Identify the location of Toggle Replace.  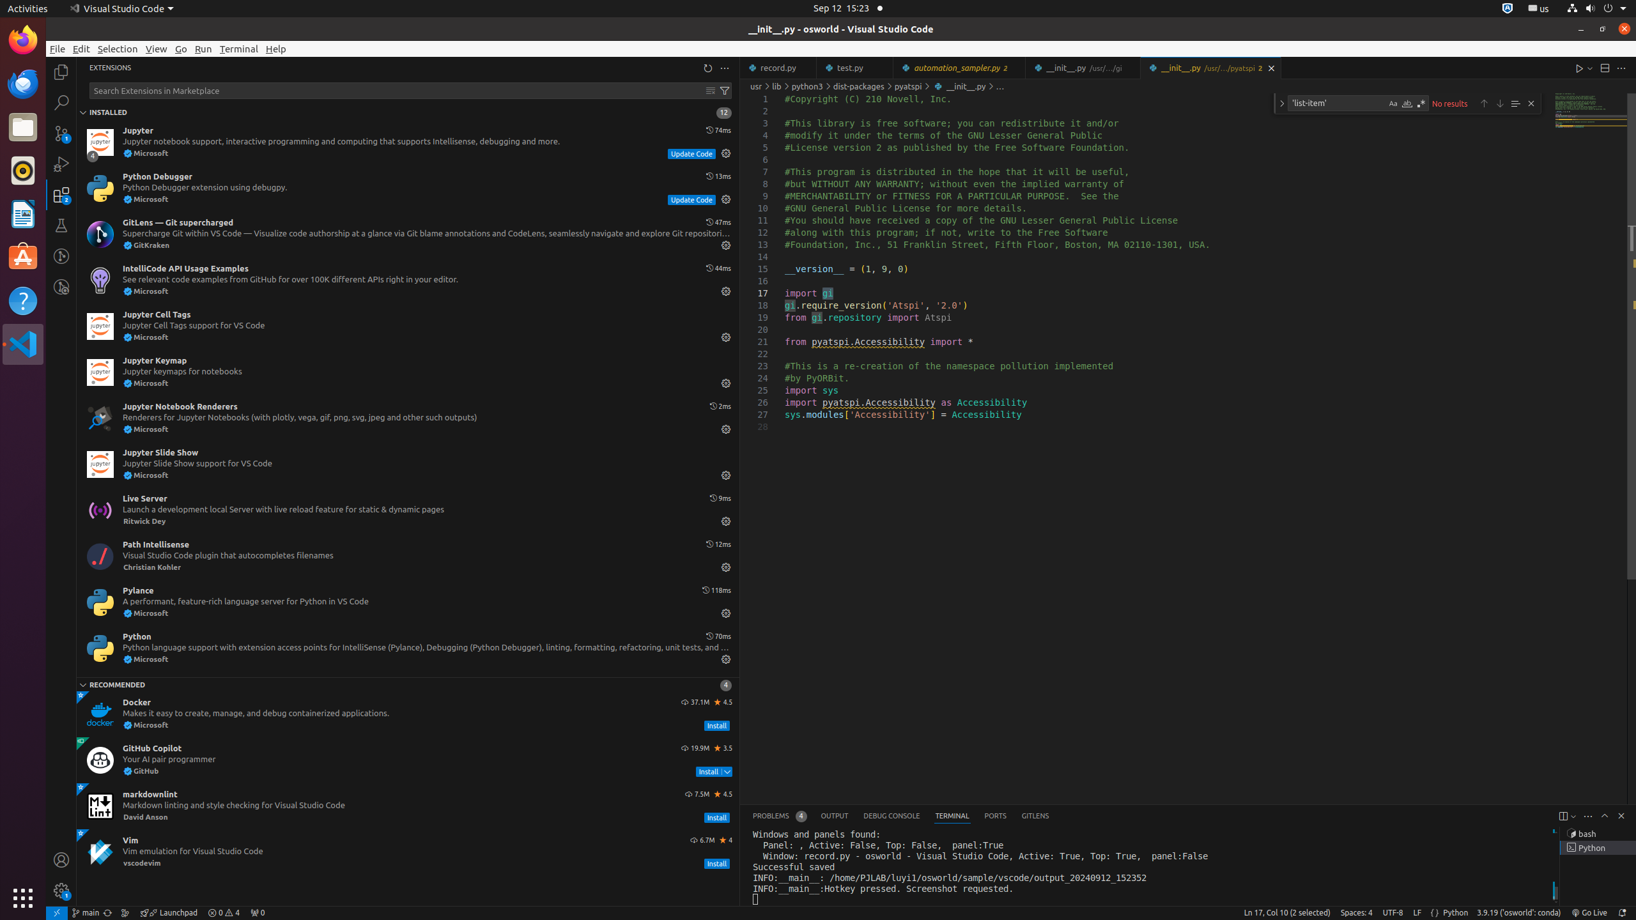
(1282, 103).